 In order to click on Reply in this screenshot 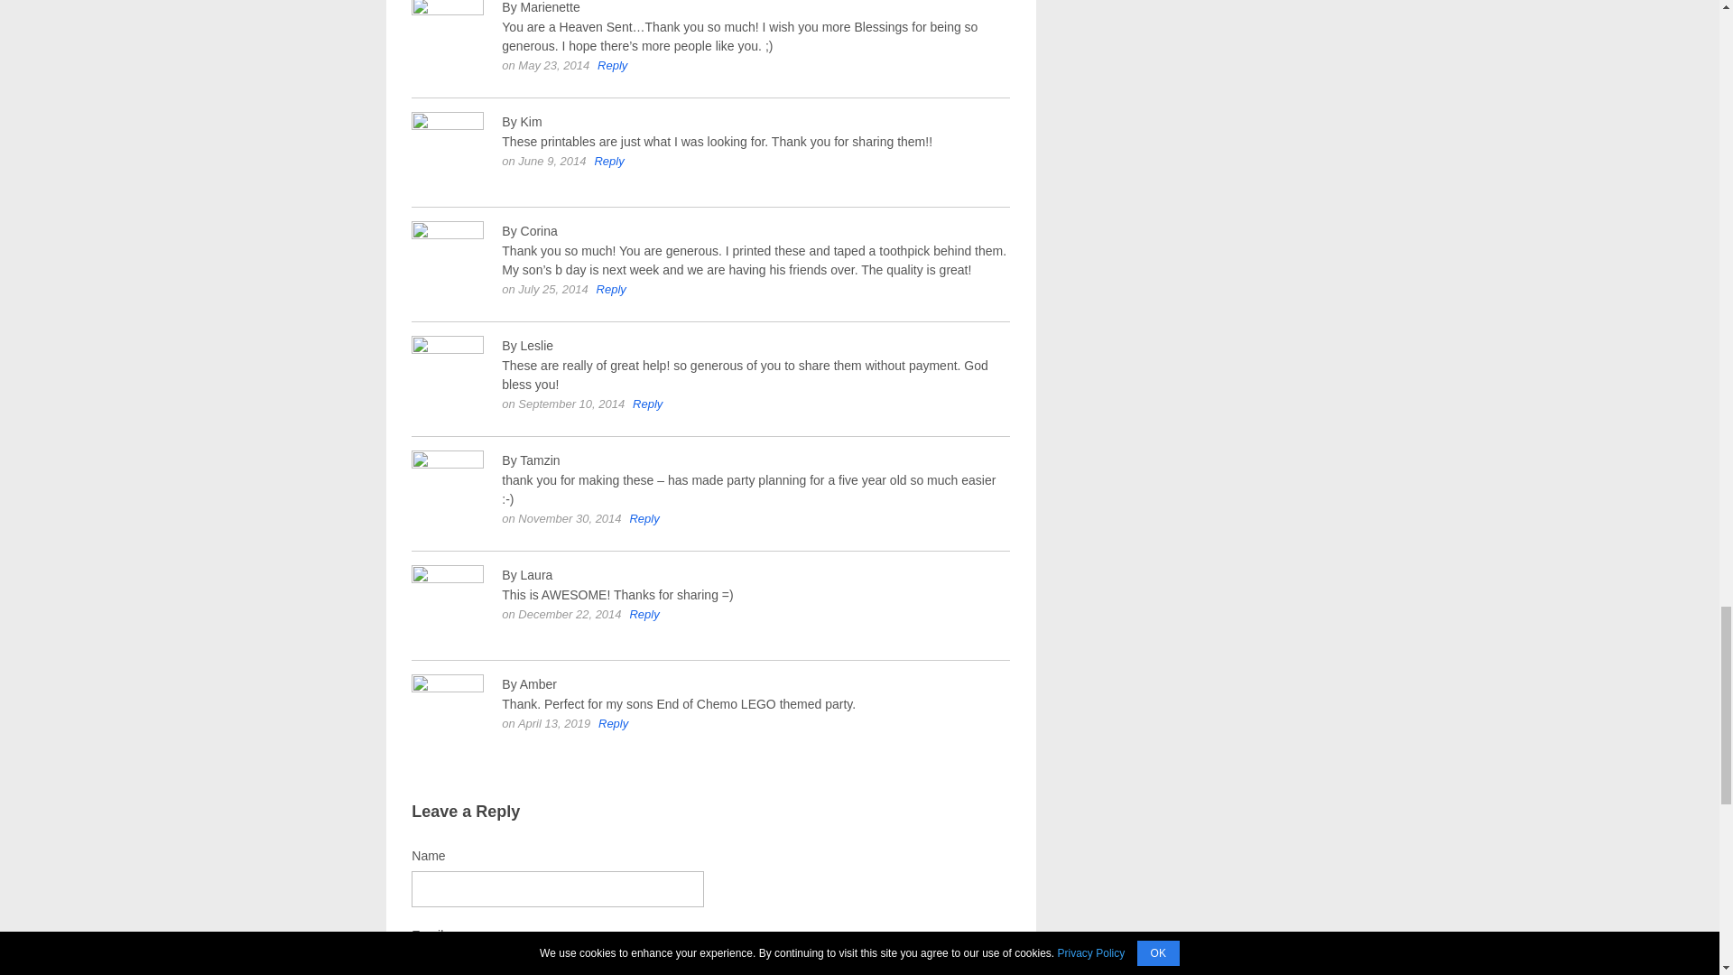, I will do `click(612, 65)`.